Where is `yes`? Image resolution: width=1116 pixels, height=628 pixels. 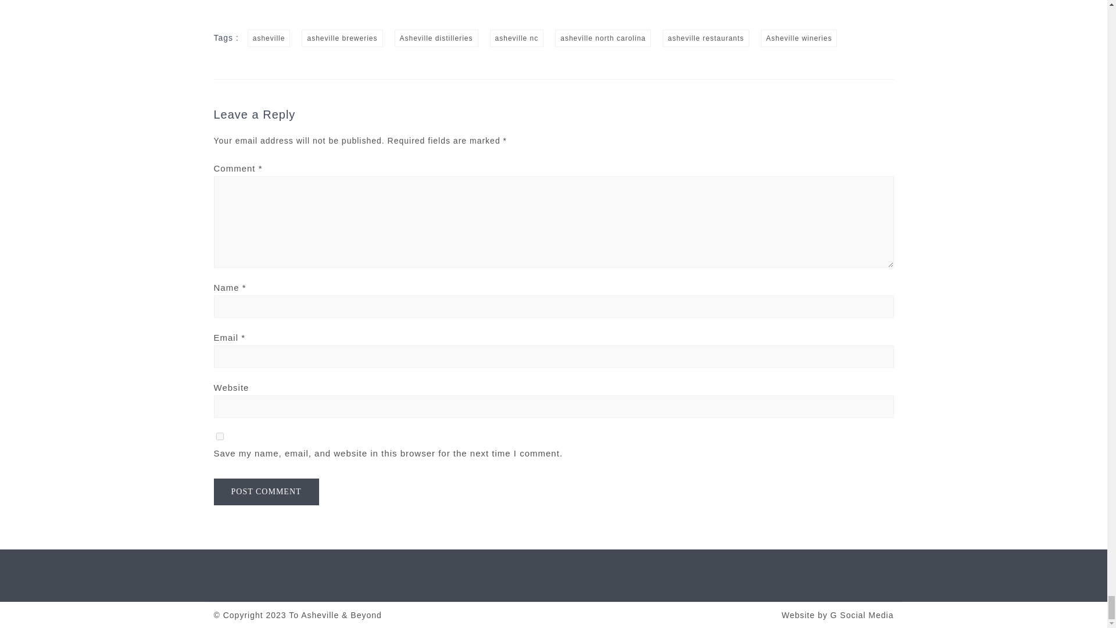 yes is located at coordinates (220, 436).